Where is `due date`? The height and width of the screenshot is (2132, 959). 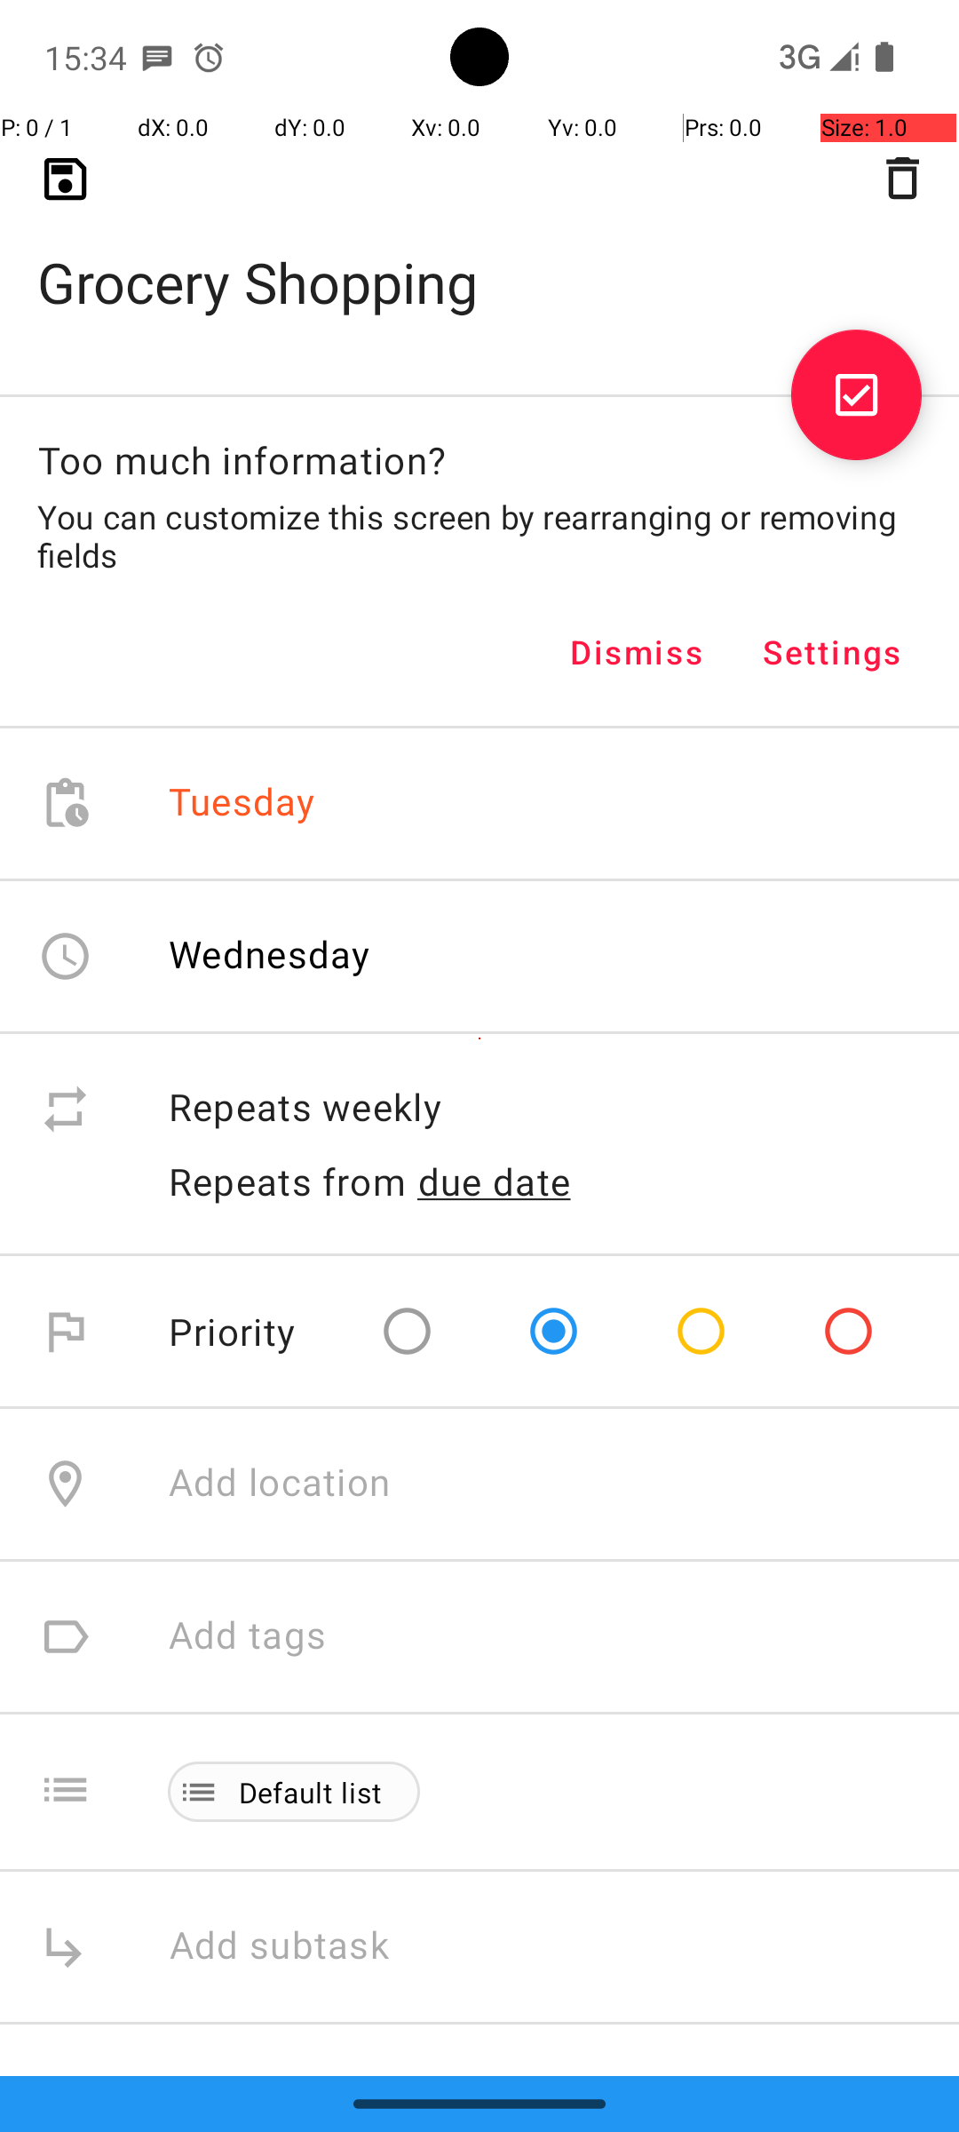 due date is located at coordinates (495, 1181).